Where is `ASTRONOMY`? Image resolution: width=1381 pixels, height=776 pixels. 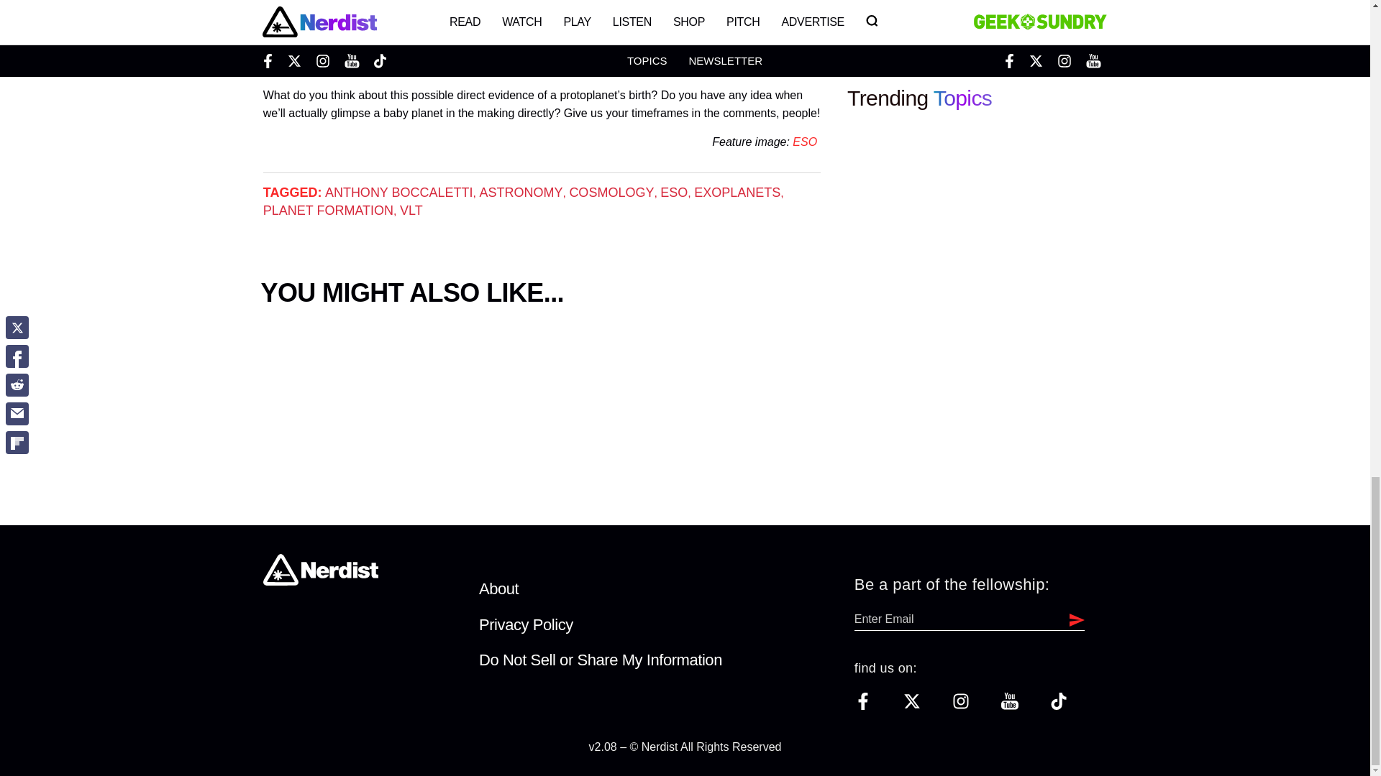
ASTRONOMY is located at coordinates (521, 193).